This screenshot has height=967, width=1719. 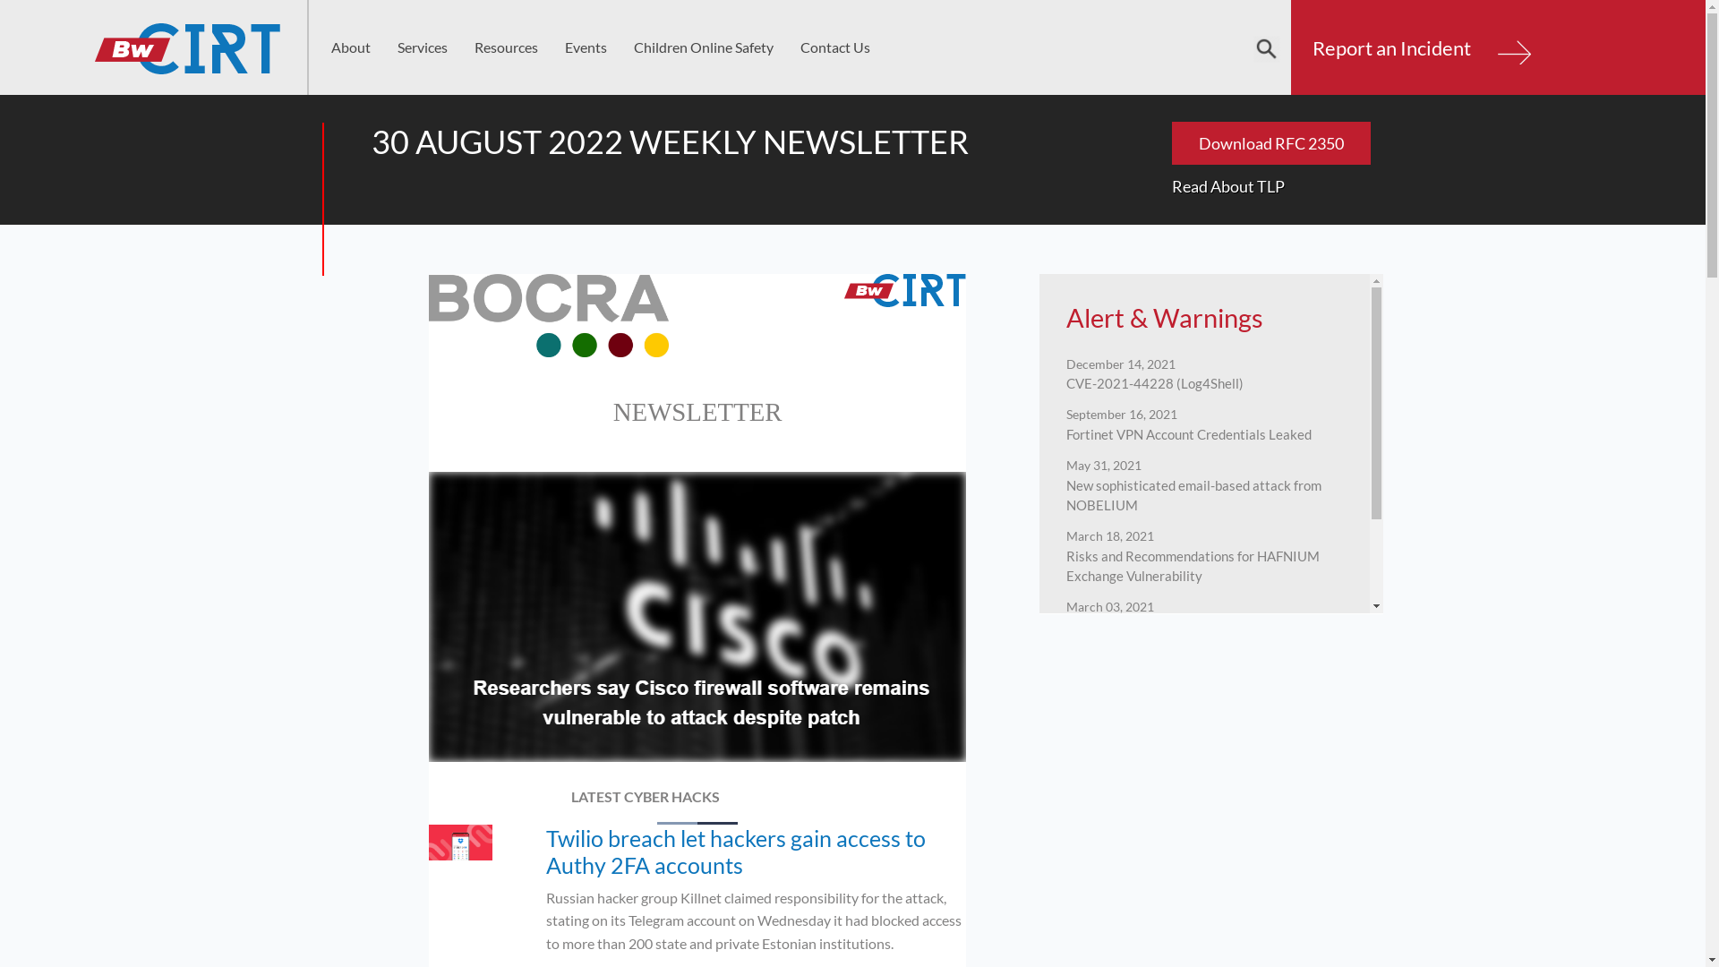 What do you see at coordinates (460, 843) in the screenshot?
I see `icon` at bounding box center [460, 843].